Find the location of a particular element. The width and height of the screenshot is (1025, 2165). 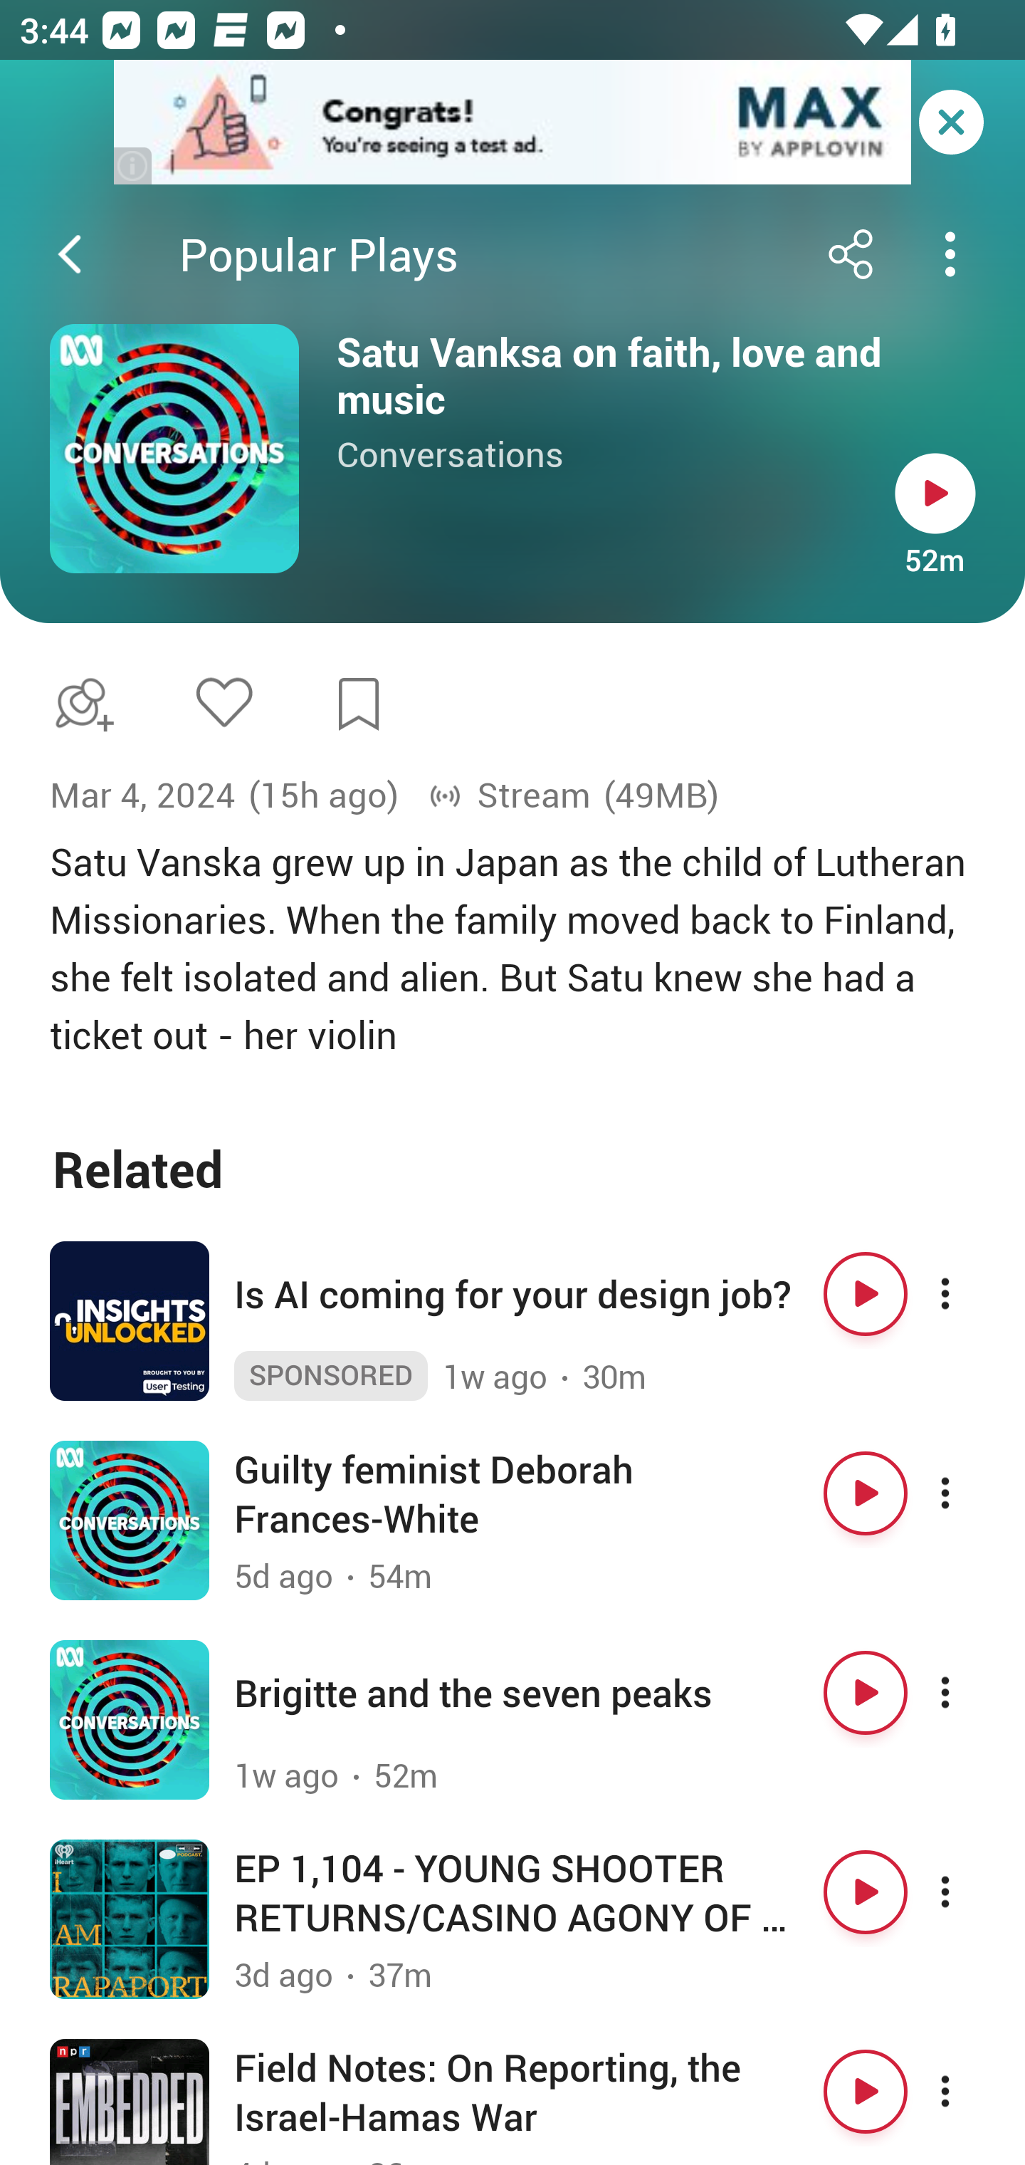

(i) is located at coordinates (134, 165).